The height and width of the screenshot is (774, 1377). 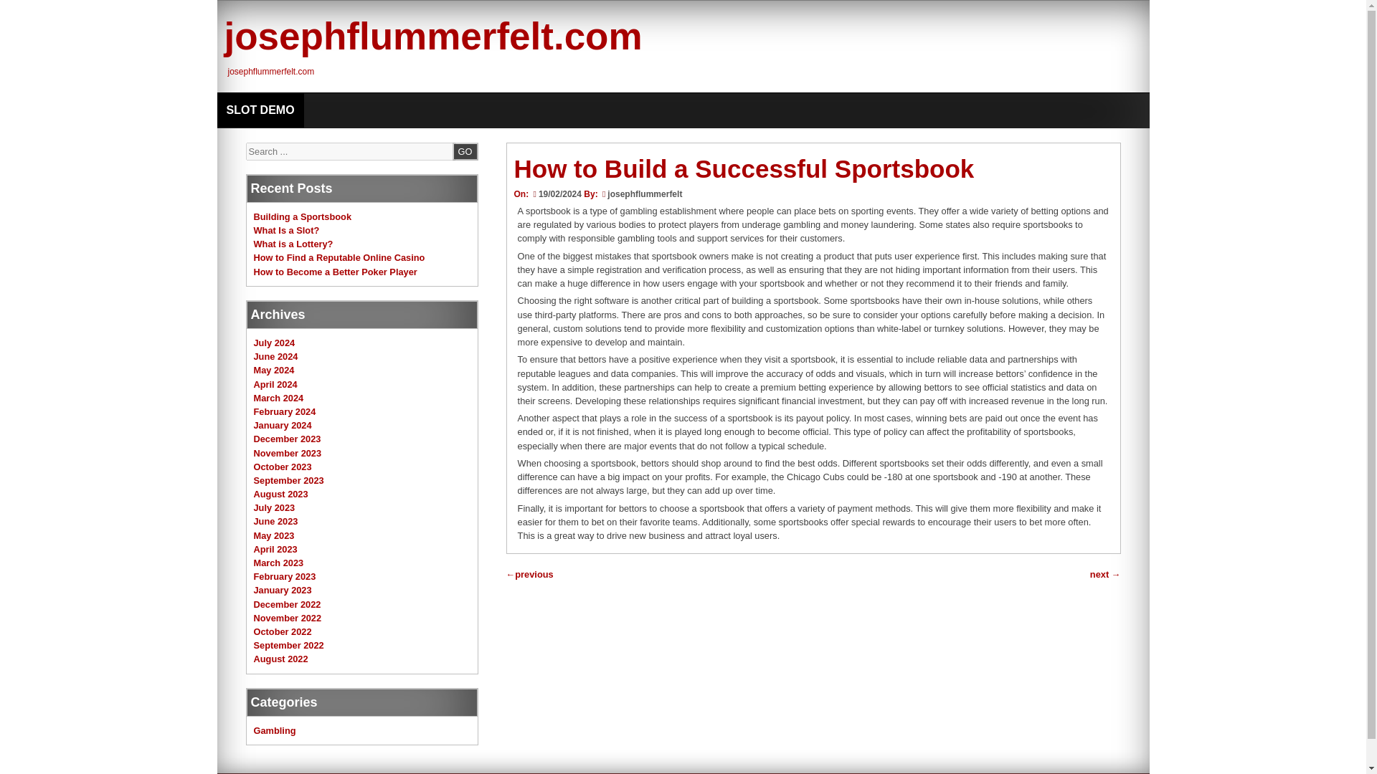 I want to click on SLOT DEMO, so click(x=260, y=110).